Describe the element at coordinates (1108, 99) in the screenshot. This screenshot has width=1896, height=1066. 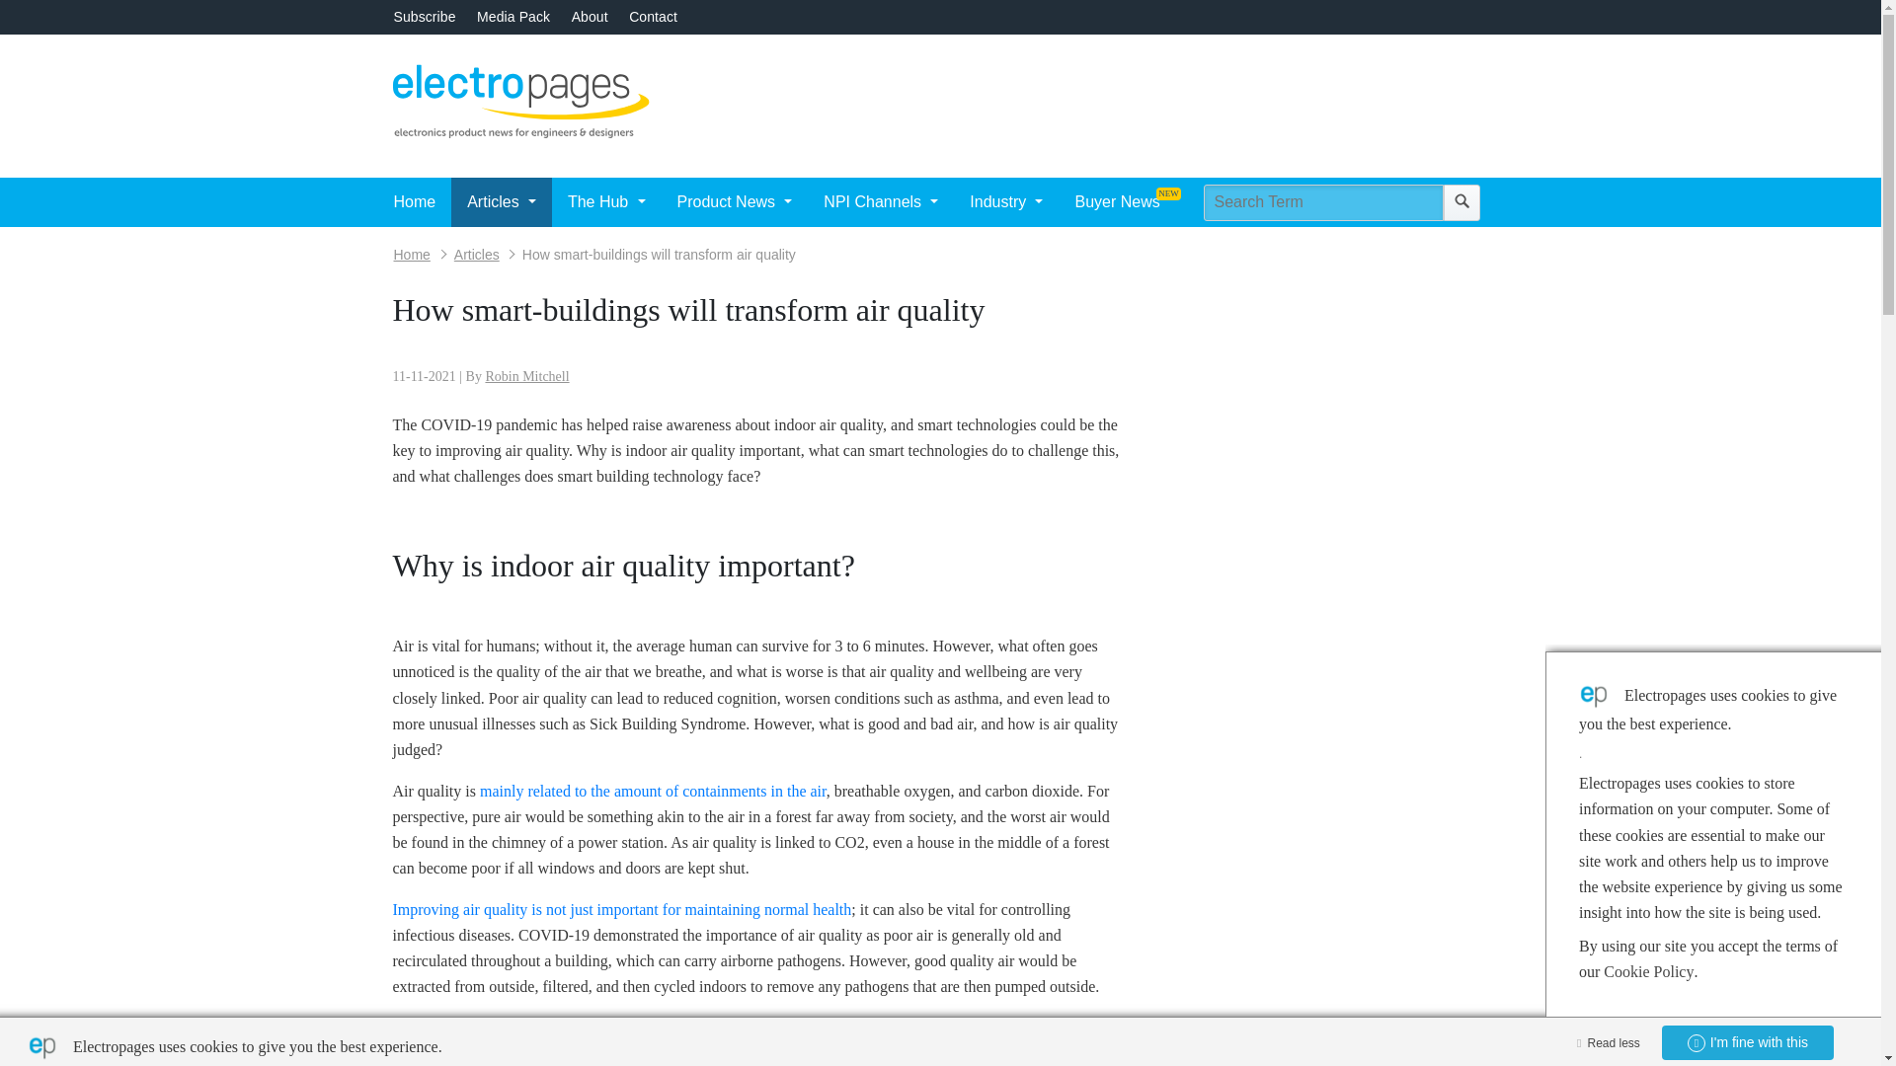
I see `3rd party ad content` at that location.